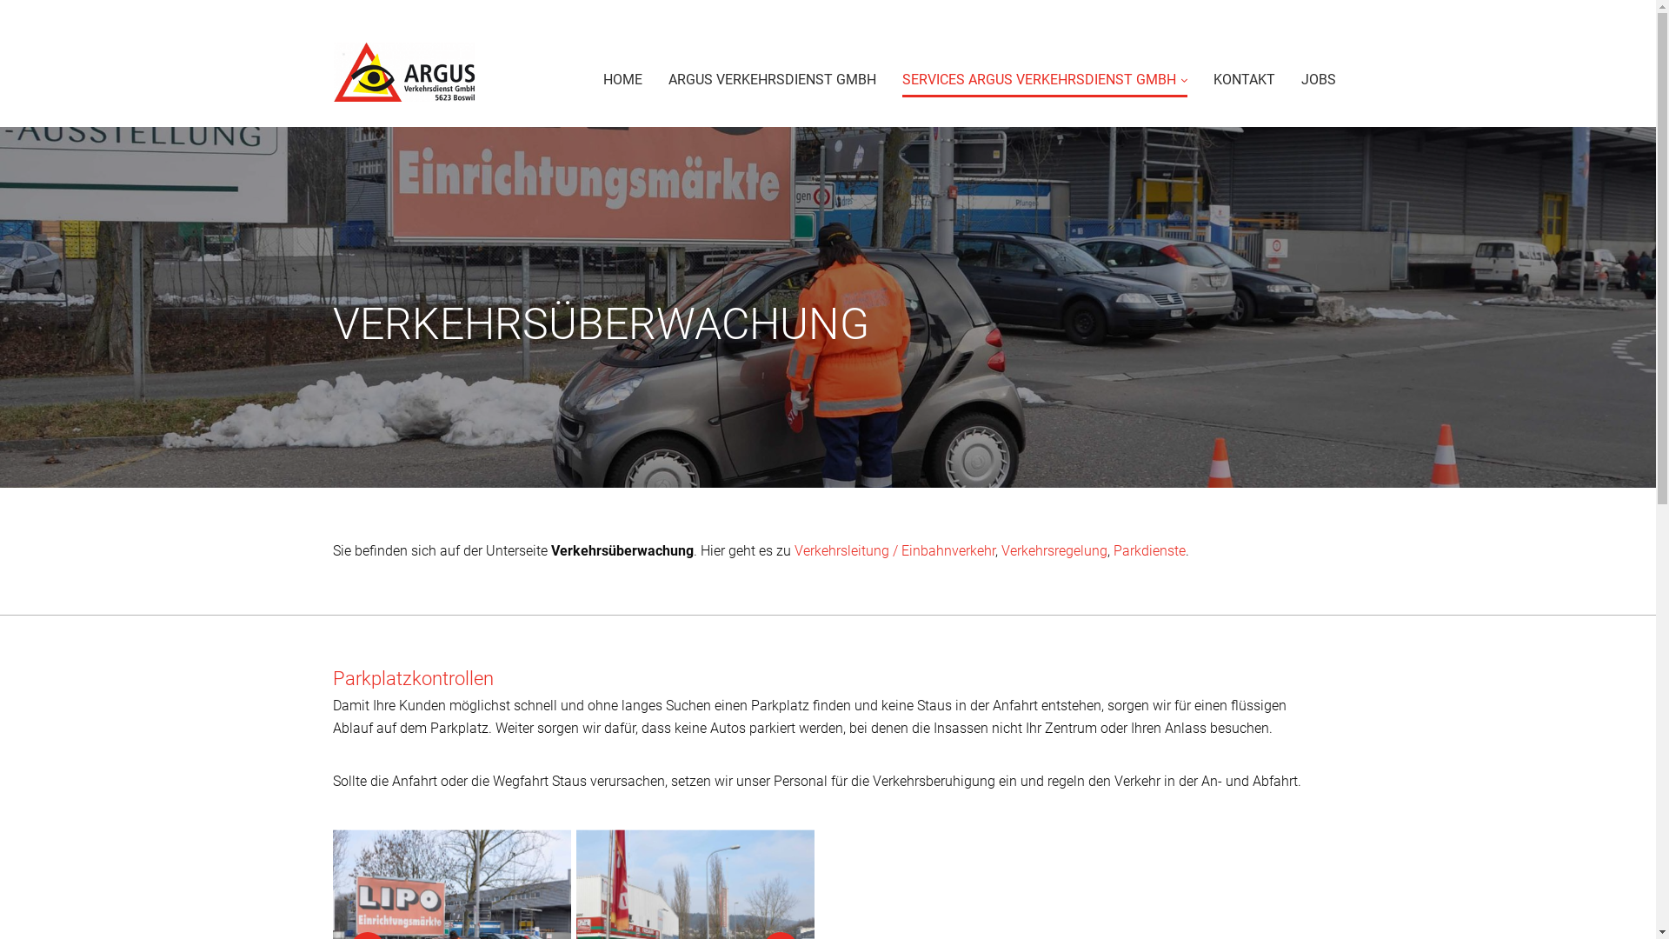  Describe the element at coordinates (1149, 550) in the screenshot. I see `Parkdienste` at that location.